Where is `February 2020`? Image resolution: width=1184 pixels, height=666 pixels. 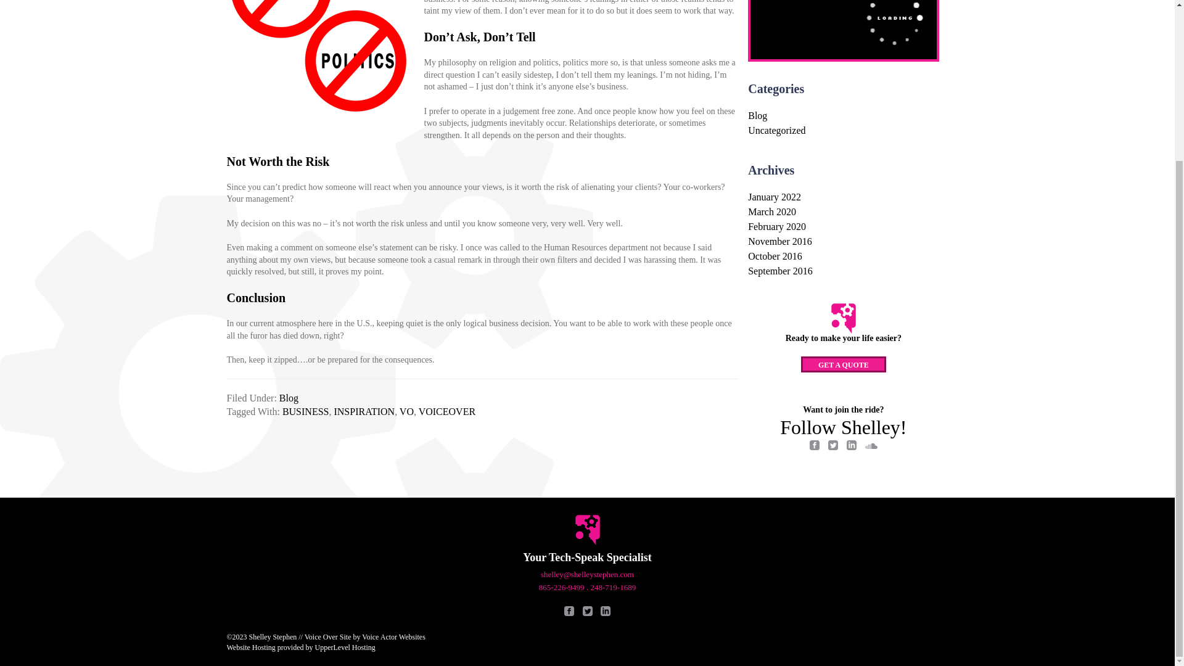 February 2020 is located at coordinates (777, 226).